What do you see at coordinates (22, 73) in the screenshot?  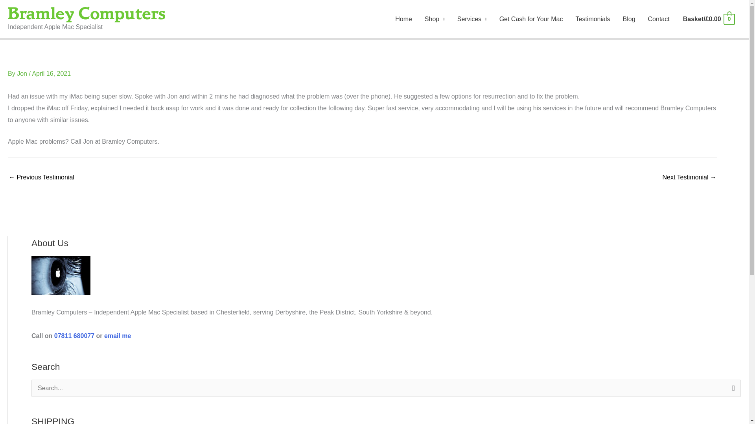 I see `Jon` at bounding box center [22, 73].